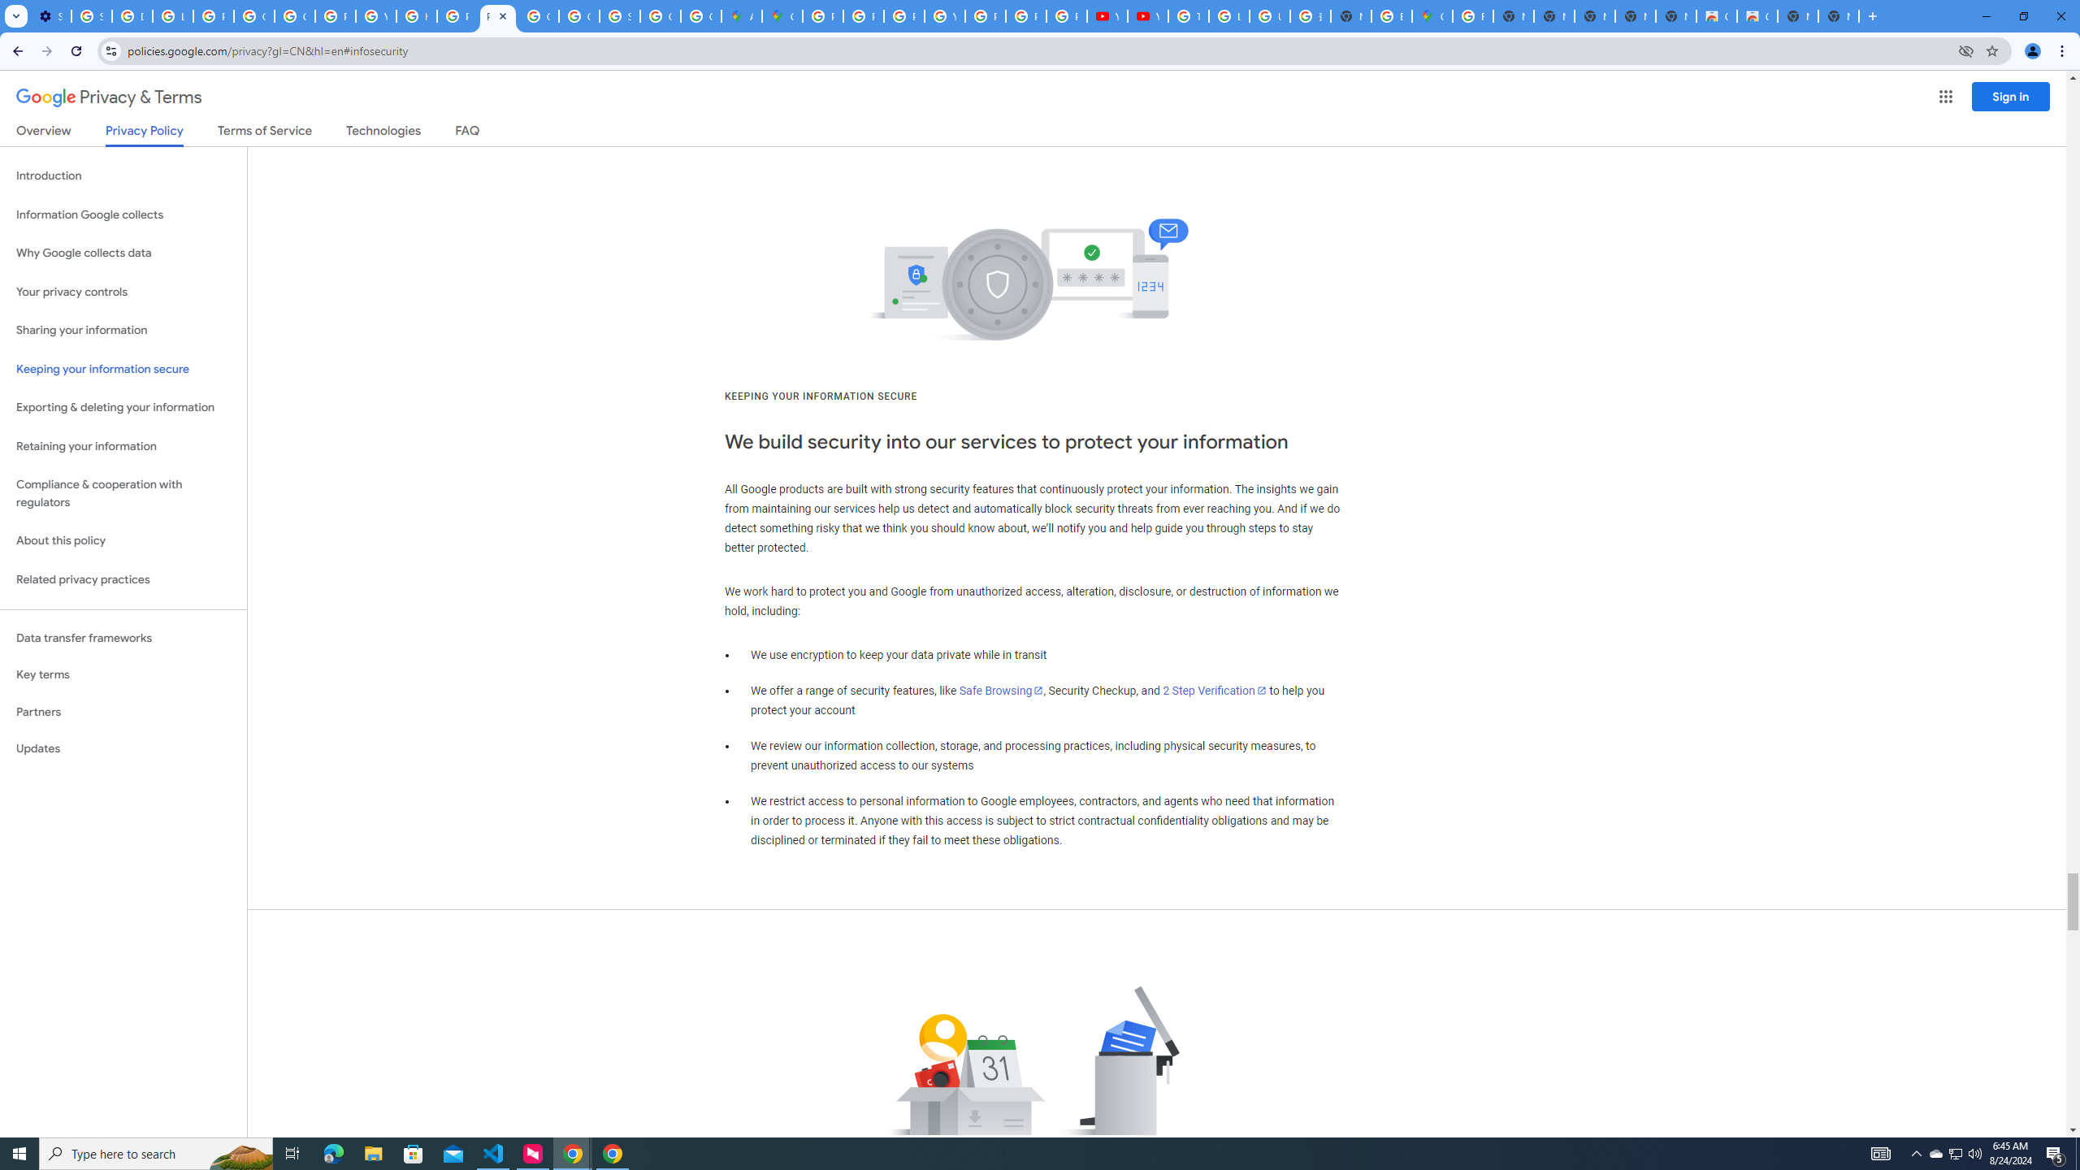 Image resolution: width=2080 pixels, height=1170 pixels. I want to click on About this policy, so click(123, 541).